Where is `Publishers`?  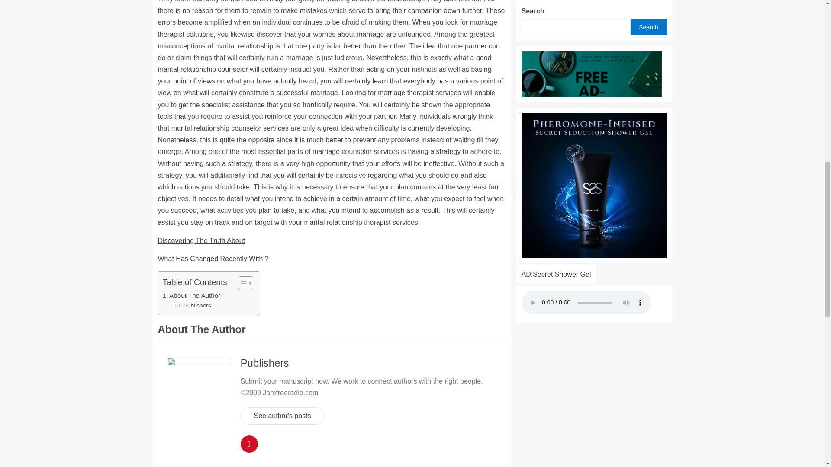
Publishers is located at coordinates (191, 305).